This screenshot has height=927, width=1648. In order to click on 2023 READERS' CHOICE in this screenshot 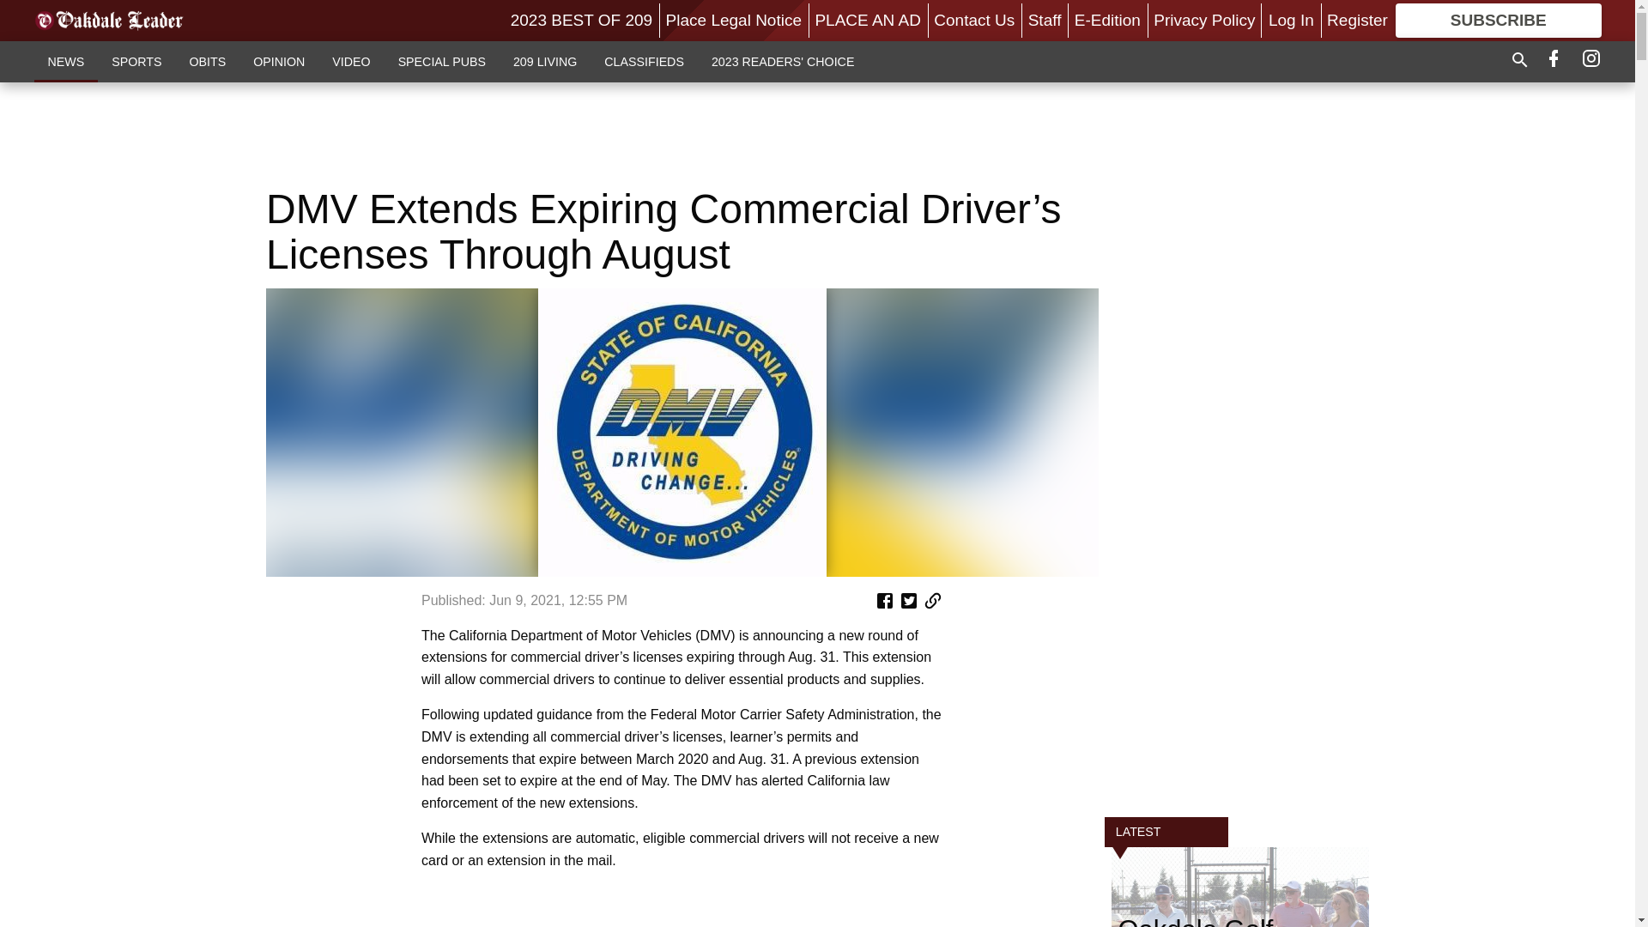, I will do `click(783, 61)`.